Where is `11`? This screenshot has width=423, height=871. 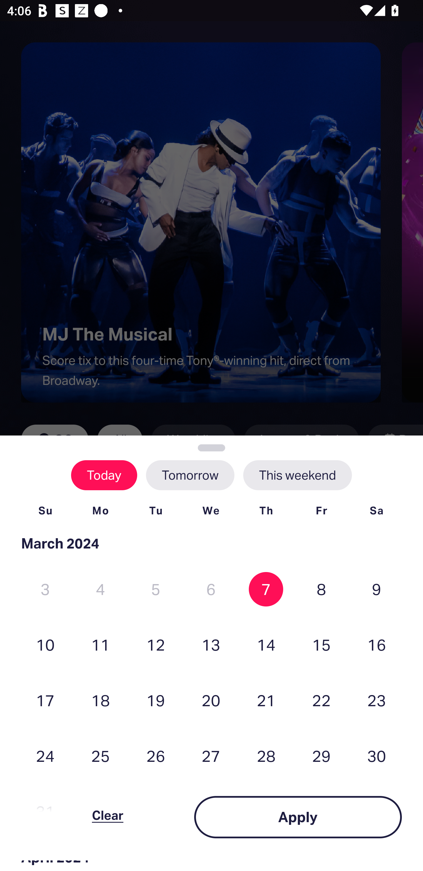 11 is located at coordinates (100, 644).